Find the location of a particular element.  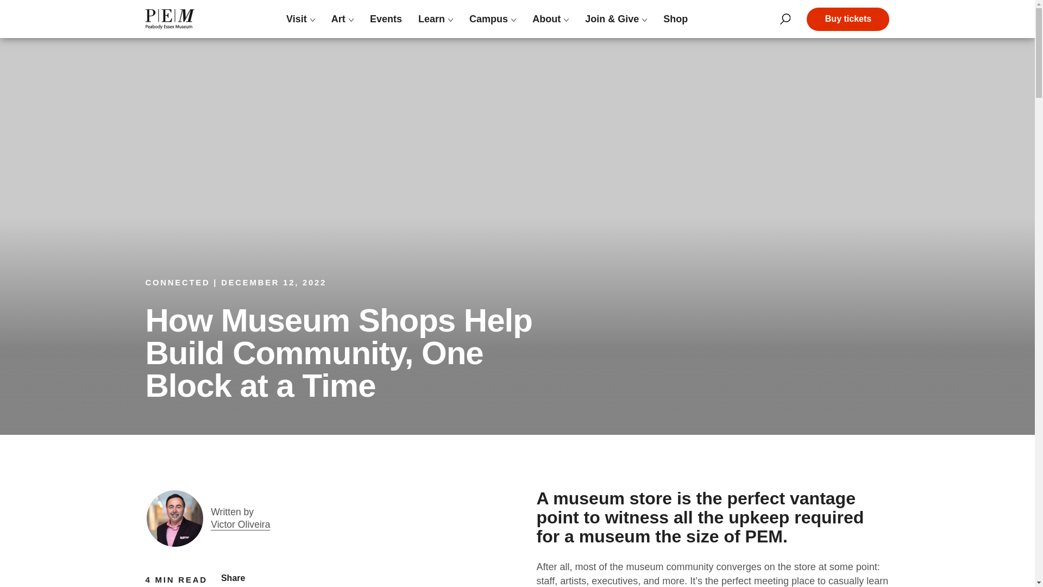

Events is located at coordinates (386, 18).